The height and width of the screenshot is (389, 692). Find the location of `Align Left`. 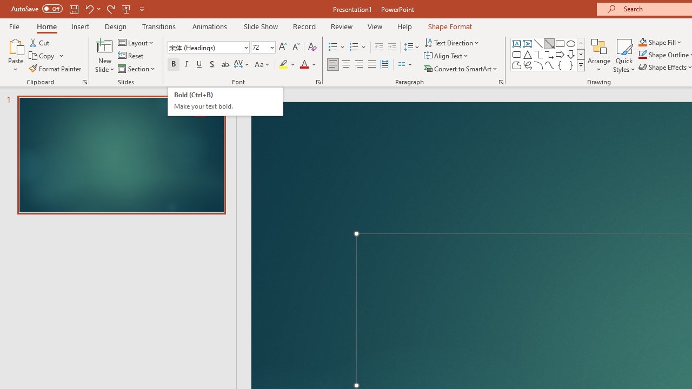

Align Left is located at coordinates (333, 65).